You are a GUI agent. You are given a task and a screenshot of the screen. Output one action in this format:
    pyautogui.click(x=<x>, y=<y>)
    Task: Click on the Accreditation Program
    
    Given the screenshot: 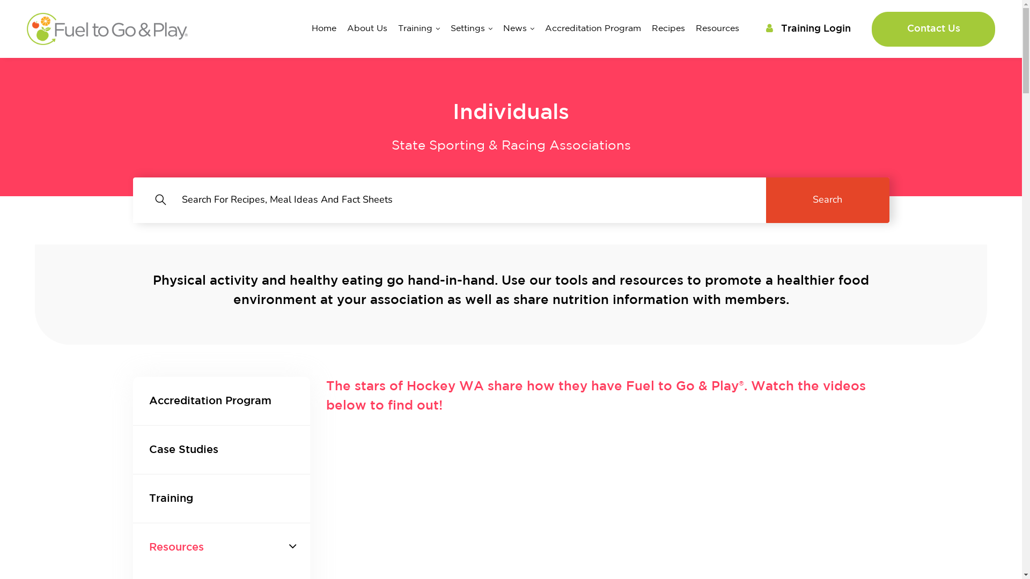 What is the action you would take?
    pyautogui.click(x=593, y=29)
    